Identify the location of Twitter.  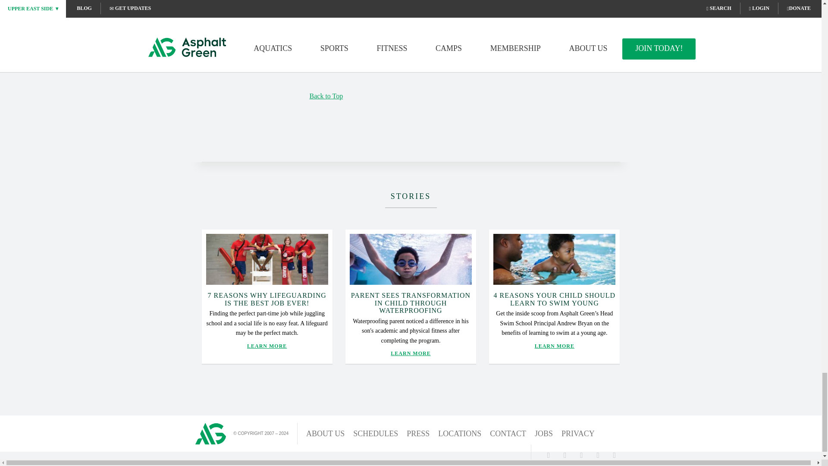
(565, 455).